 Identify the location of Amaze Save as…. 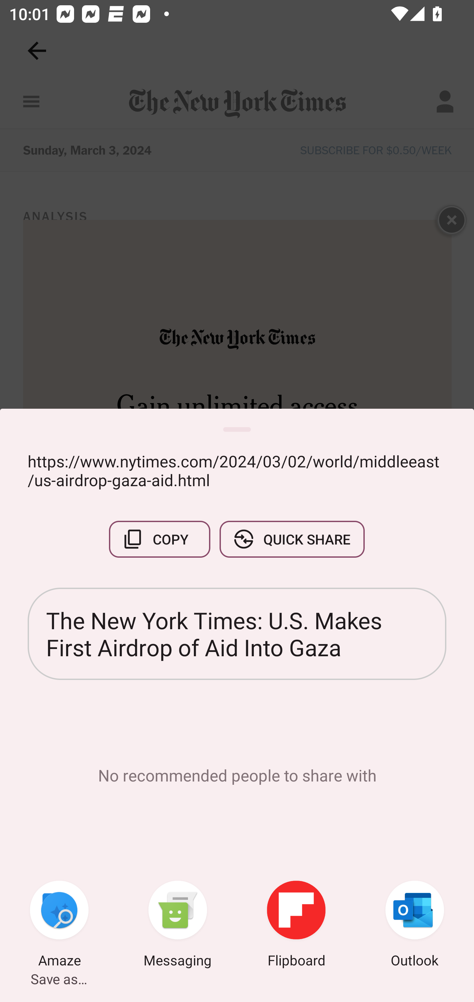
(59, 926).